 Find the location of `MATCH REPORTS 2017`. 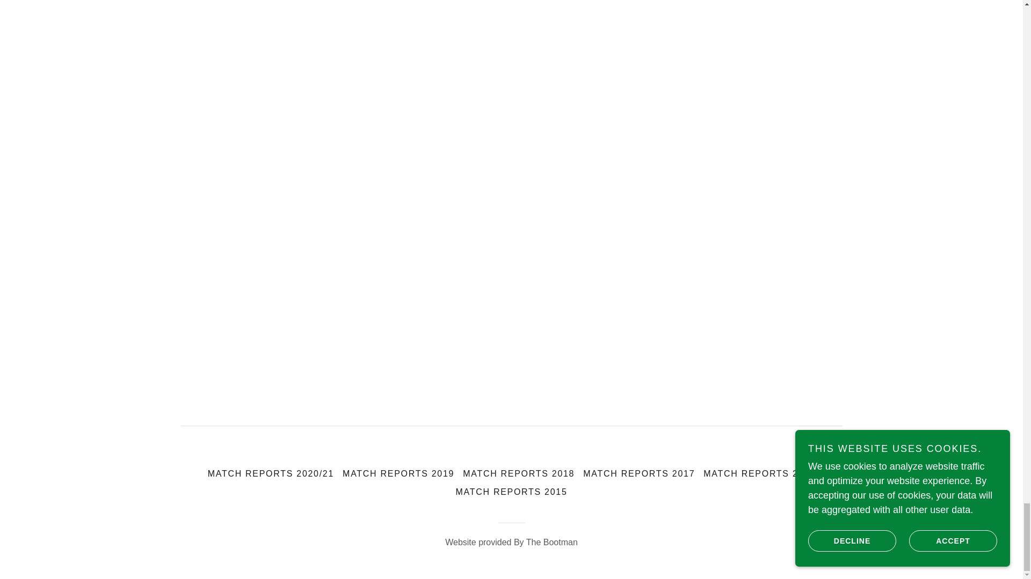

MATCH REPORTS 2017 is located at coordinates (638, 474).